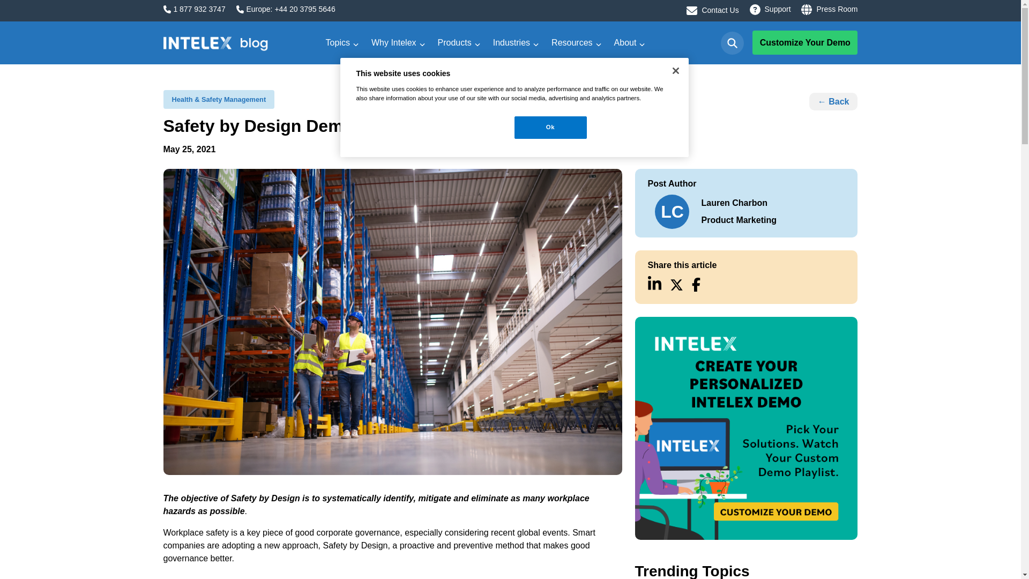 The height and width of the screenshot is (579, 1029). I want to click on Support, so click(778, 9).